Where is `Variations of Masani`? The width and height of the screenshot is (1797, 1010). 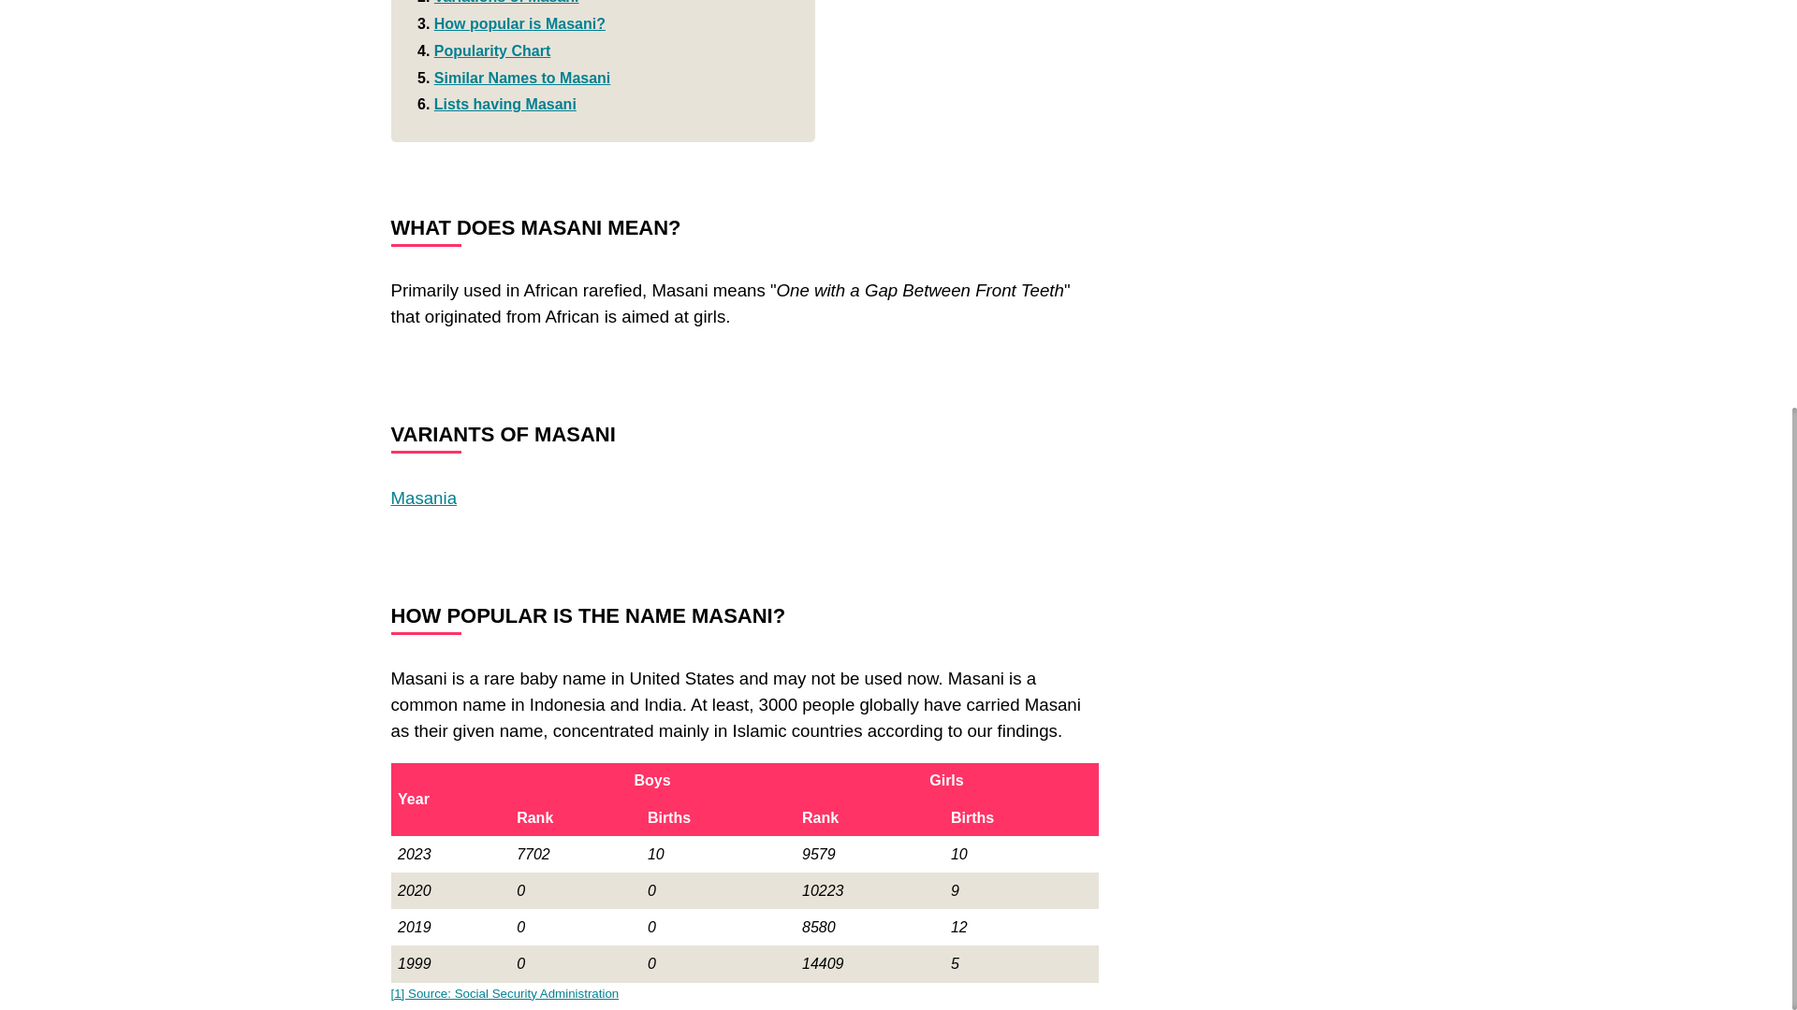 Variations of Masani is located at coordinates (506, 2).